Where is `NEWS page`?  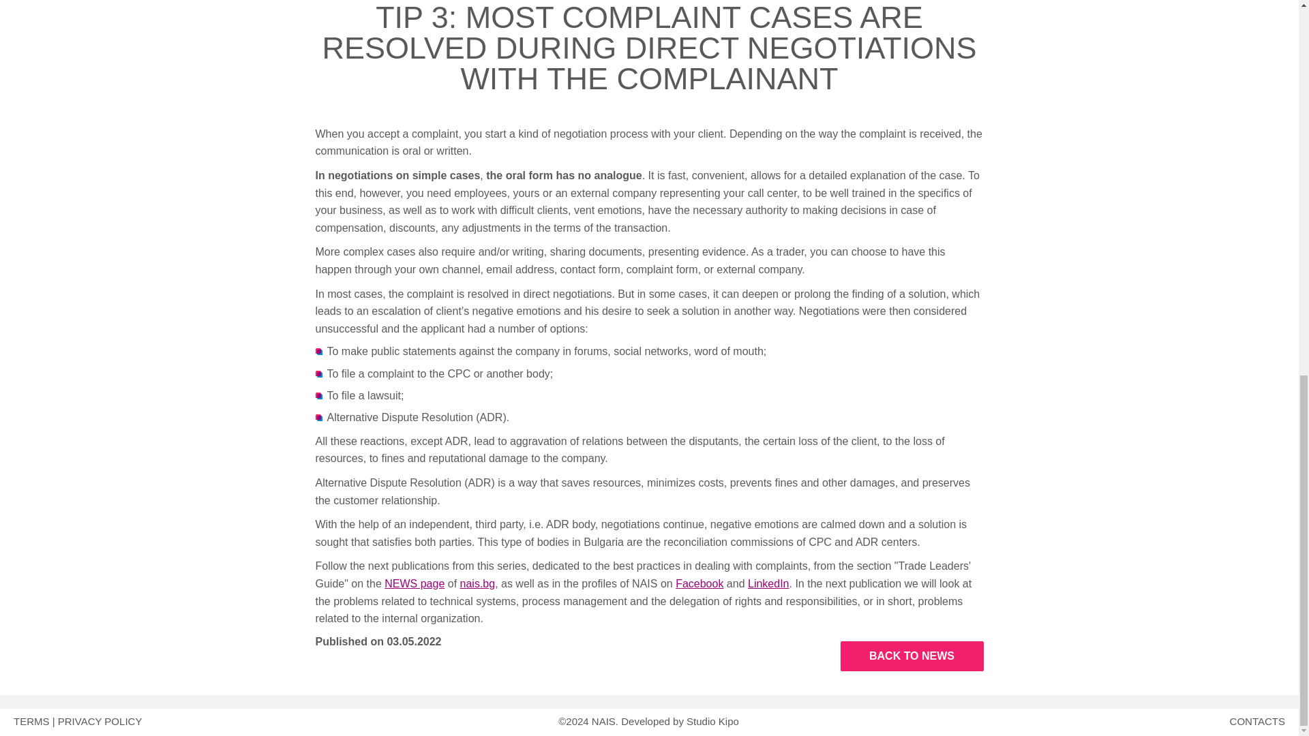
NEWS page is located at coordinates (415, 583).